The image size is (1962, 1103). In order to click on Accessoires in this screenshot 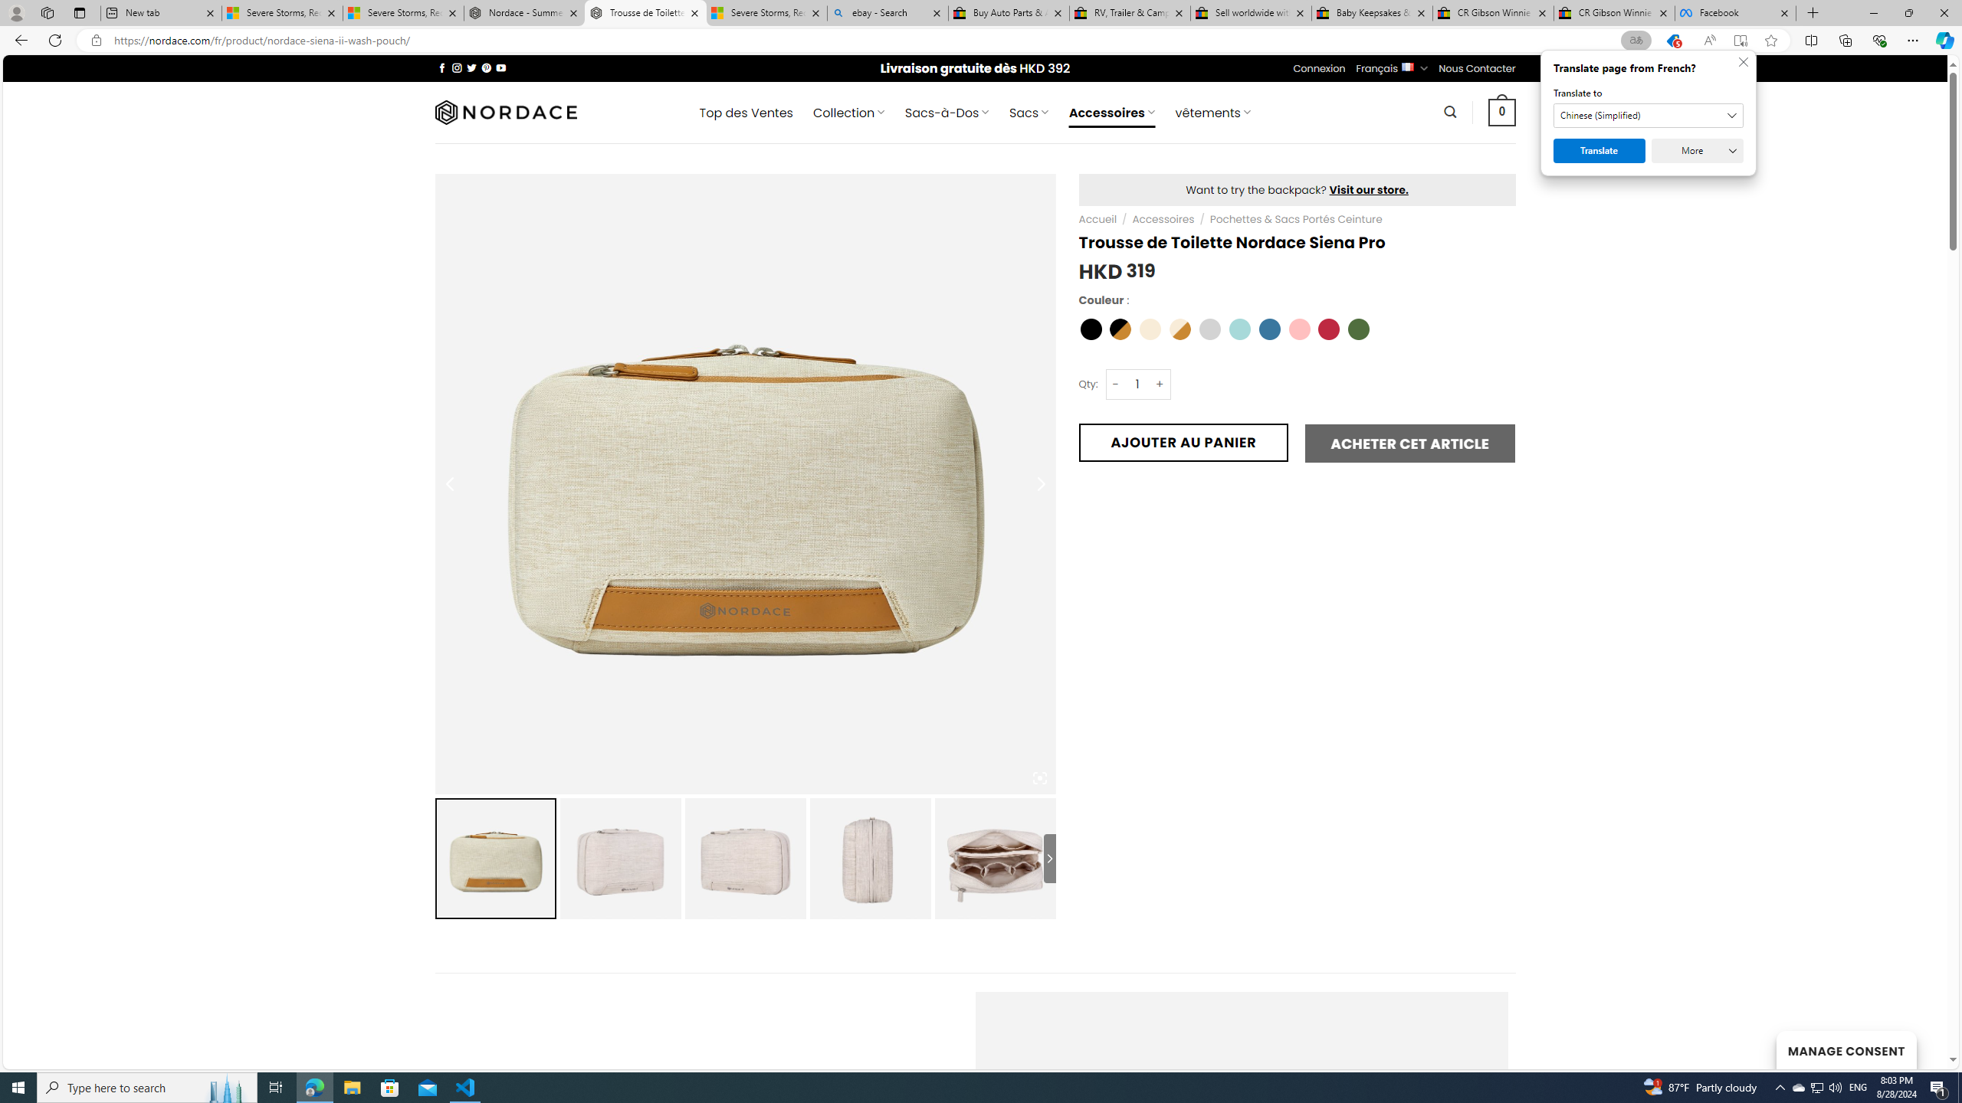, I will do `click(1163, 219)`.